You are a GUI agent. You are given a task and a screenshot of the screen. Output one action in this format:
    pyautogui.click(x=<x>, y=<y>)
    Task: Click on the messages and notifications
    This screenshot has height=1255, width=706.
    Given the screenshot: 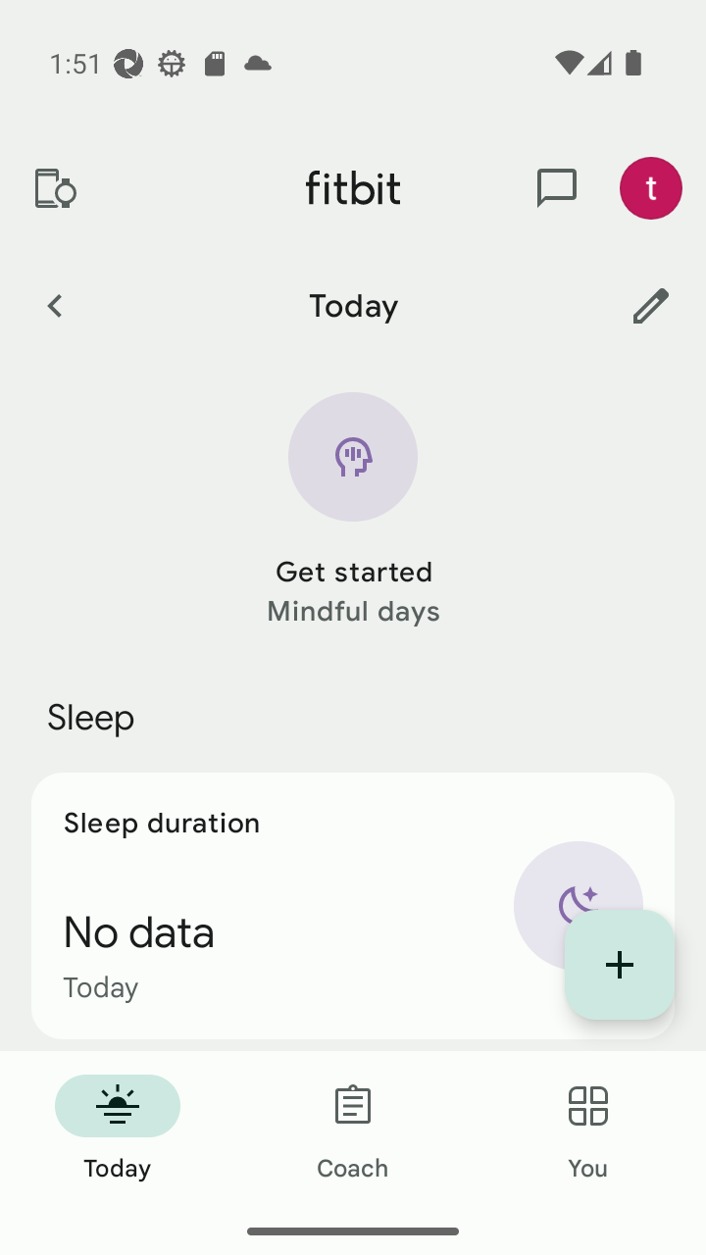 What is the action you would take?
    pyautogui.click(x=557, y=188)
    